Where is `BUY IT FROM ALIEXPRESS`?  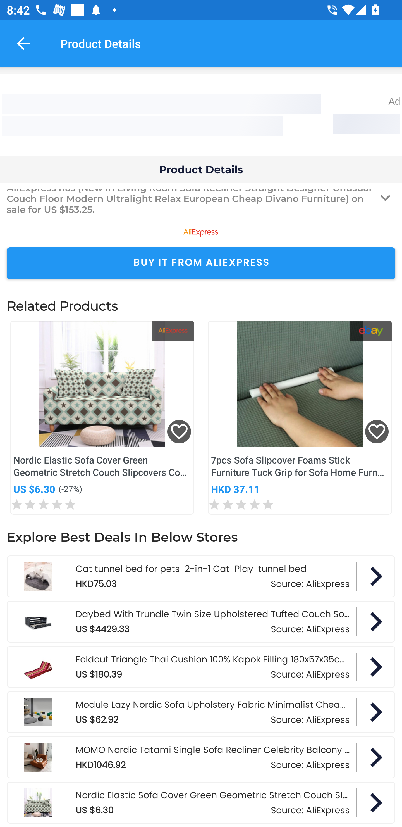
BUY IT FROM ALIEXPRESS is located at coordinates (201, 263).